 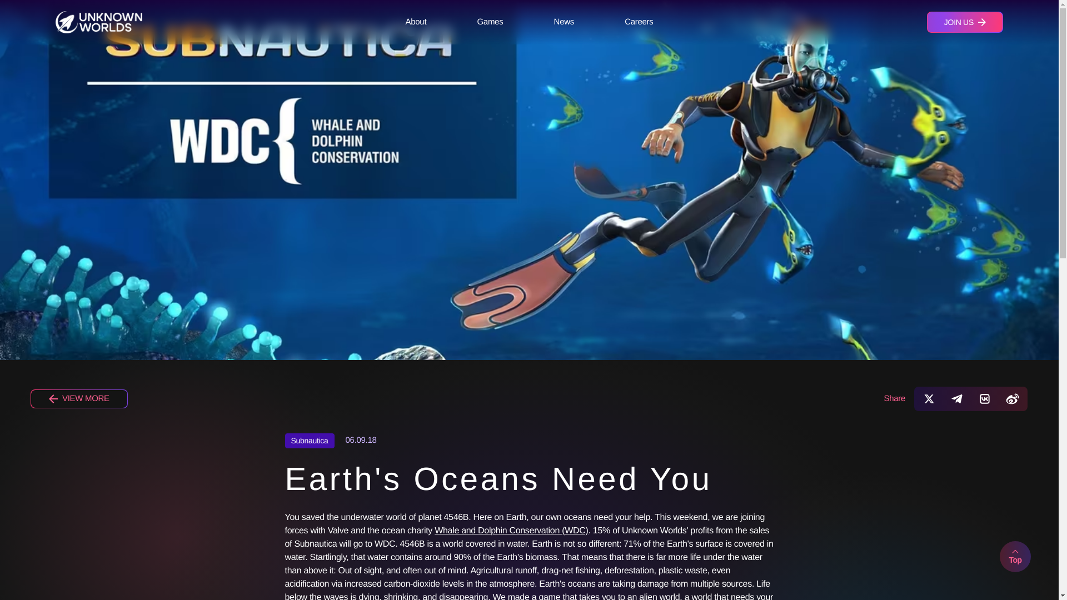 What do you see at coordinates (416, 22) in the screenshot?
I see `About` at bounding box center [416, 22].